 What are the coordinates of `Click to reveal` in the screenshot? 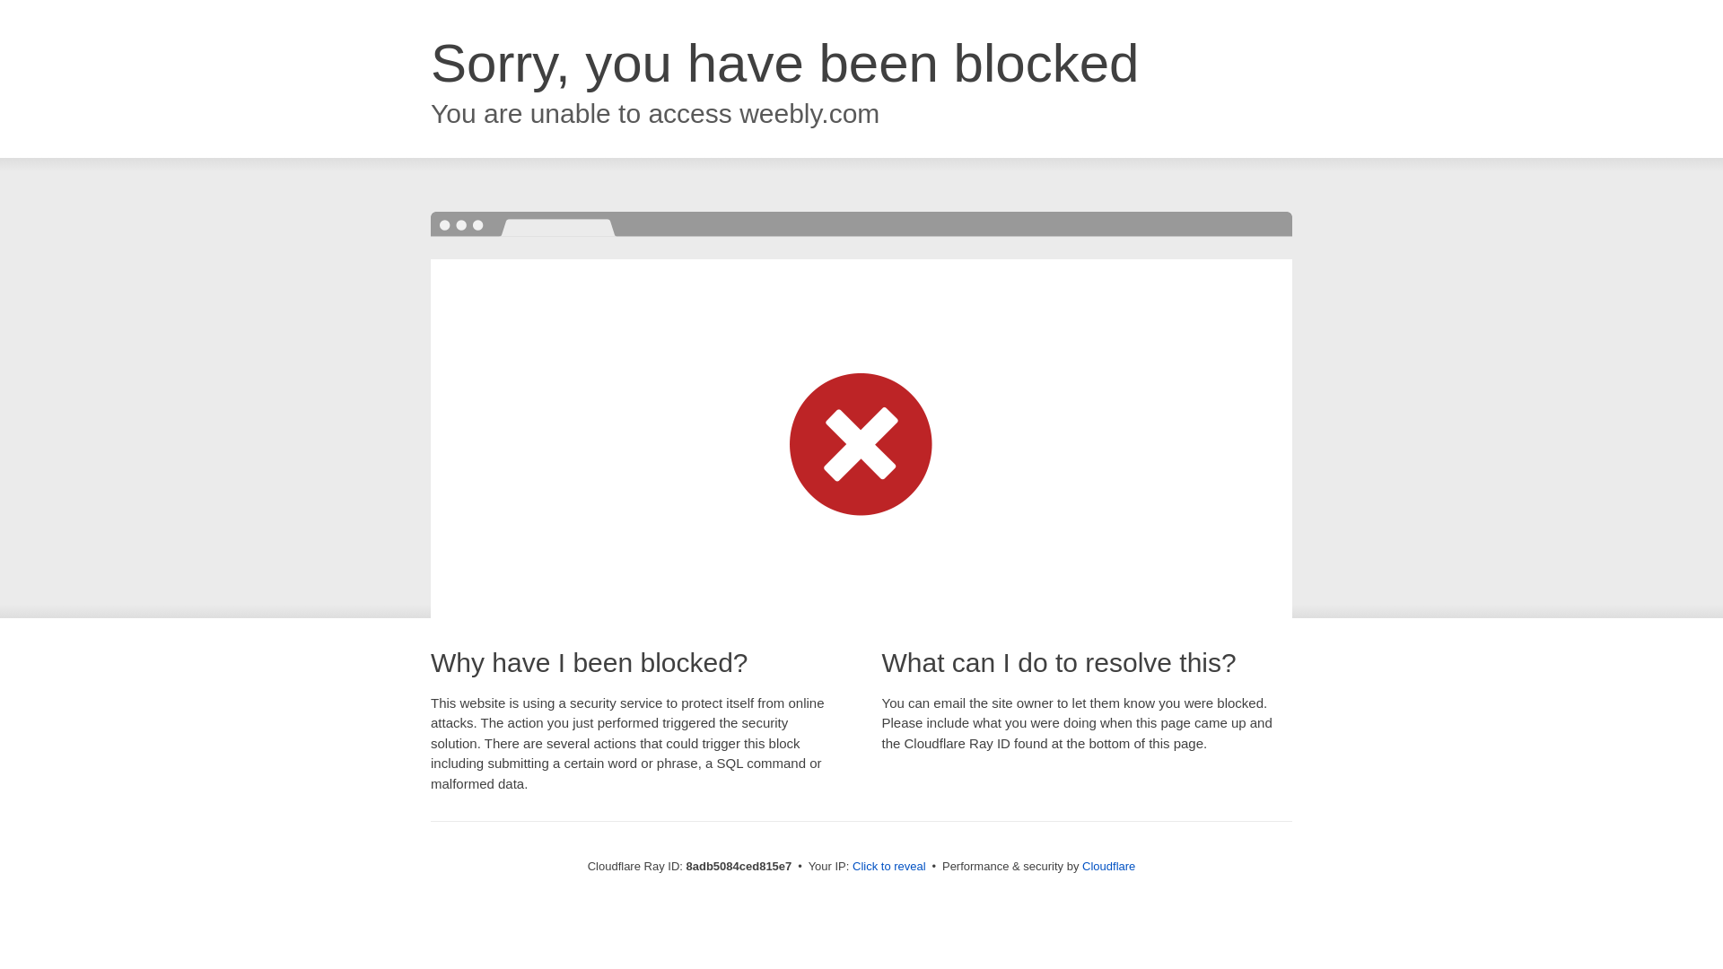 It's located at (889, 867).